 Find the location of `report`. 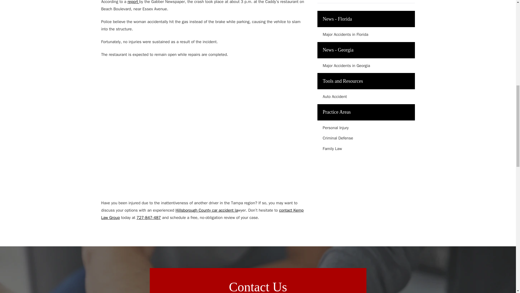

report is located at coordinates (133, 2).